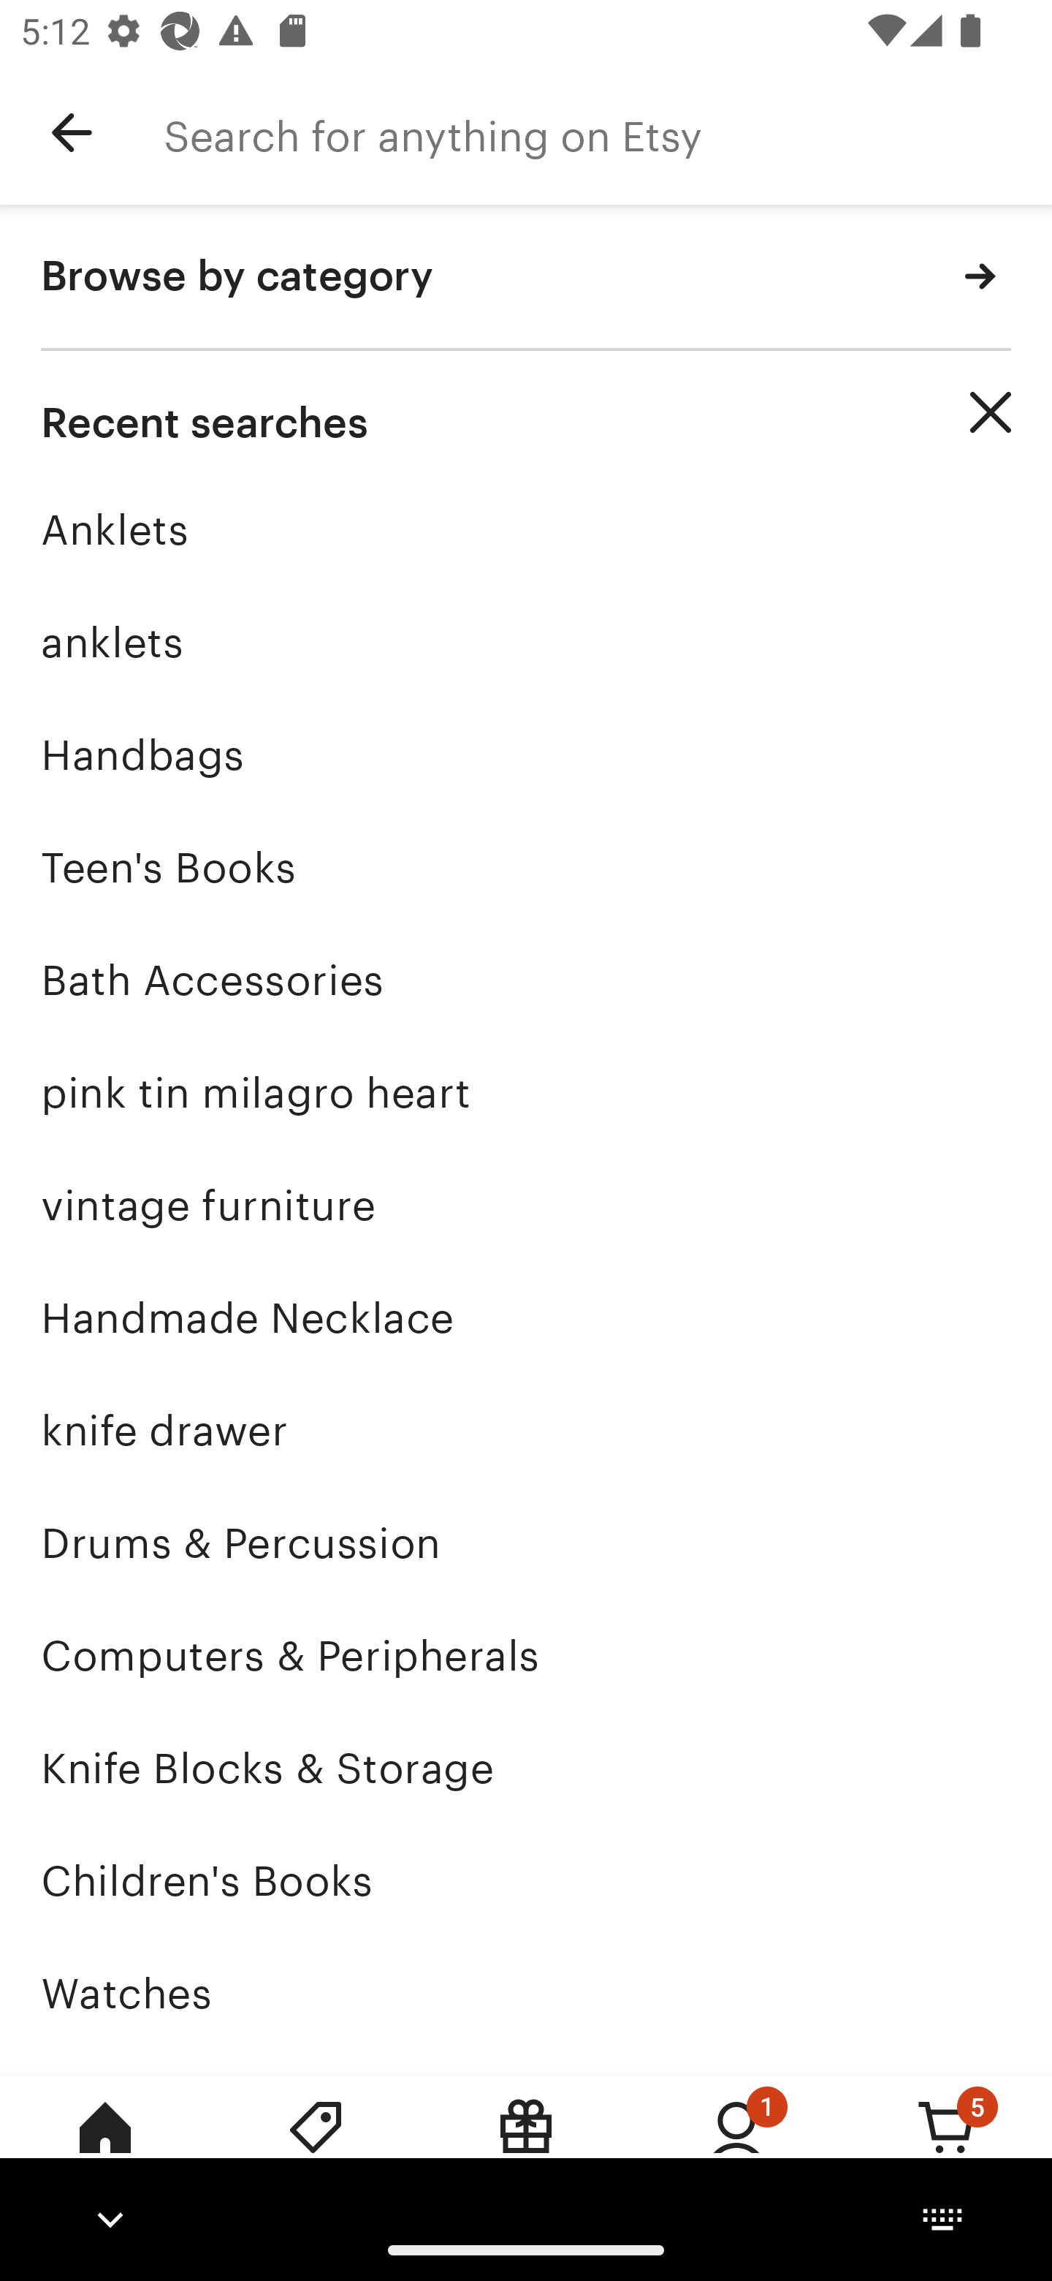 This screenshot has width=1052, height=2281. Describe the element at coordinates (526, 980) in the screenshot. I see `Bath Accessories` at that location.